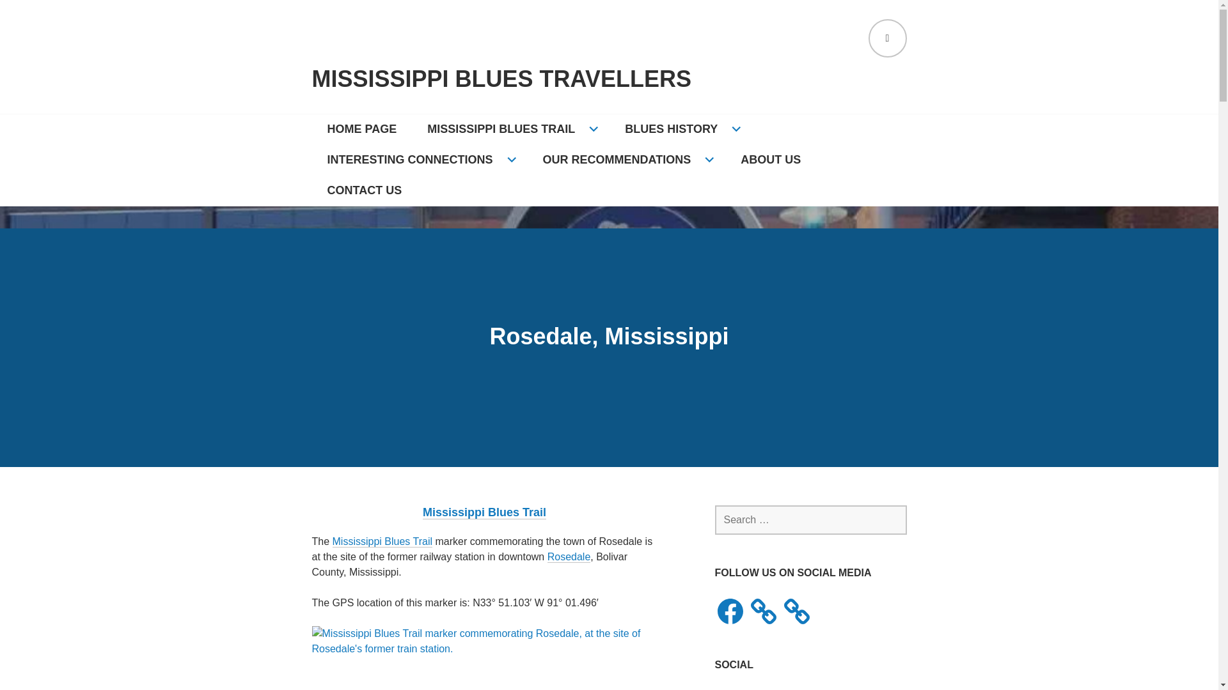  I want to click on Mississippi Blues Trail, so click(484, 512).